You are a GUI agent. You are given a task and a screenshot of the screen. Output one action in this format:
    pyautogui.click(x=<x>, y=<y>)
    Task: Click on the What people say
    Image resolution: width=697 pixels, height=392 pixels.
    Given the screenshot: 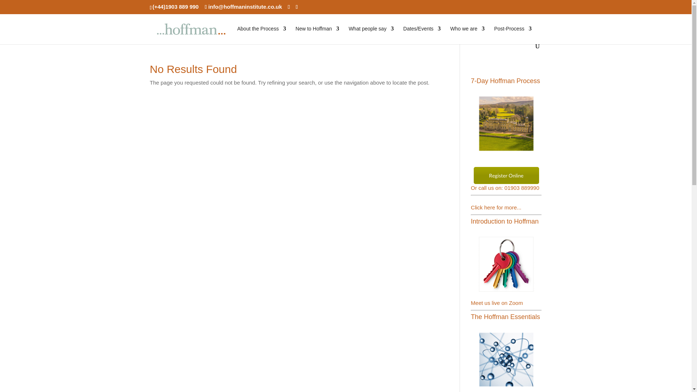 What is the action you would take?
    pyautogui.click(x=371, y=34)
    